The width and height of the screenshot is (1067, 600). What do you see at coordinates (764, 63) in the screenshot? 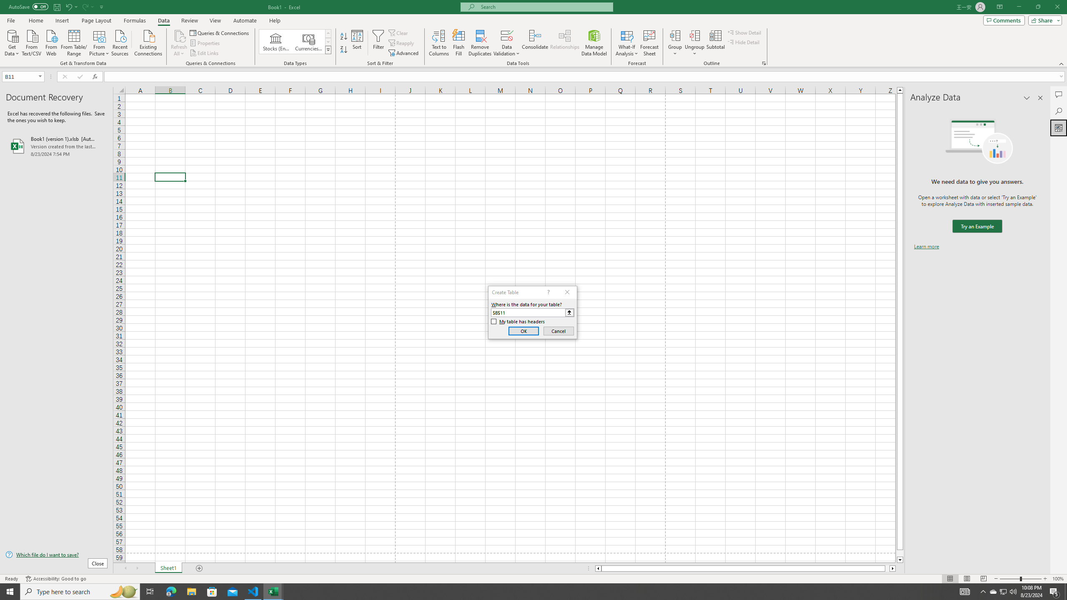
I see `Group and Outline Settings` at bounding box center [764, 63].